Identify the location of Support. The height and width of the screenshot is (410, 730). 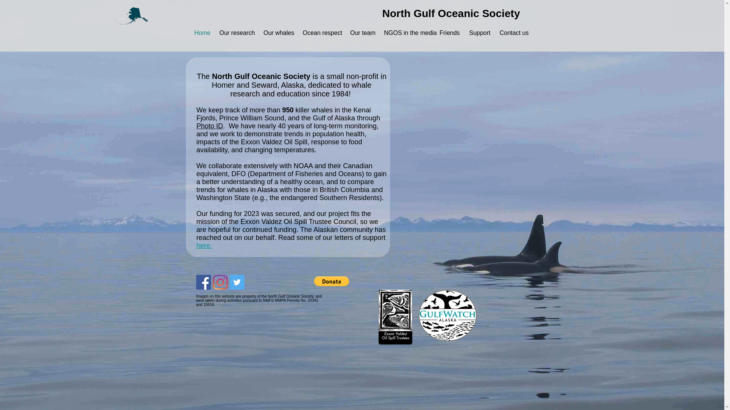
(479, 33).